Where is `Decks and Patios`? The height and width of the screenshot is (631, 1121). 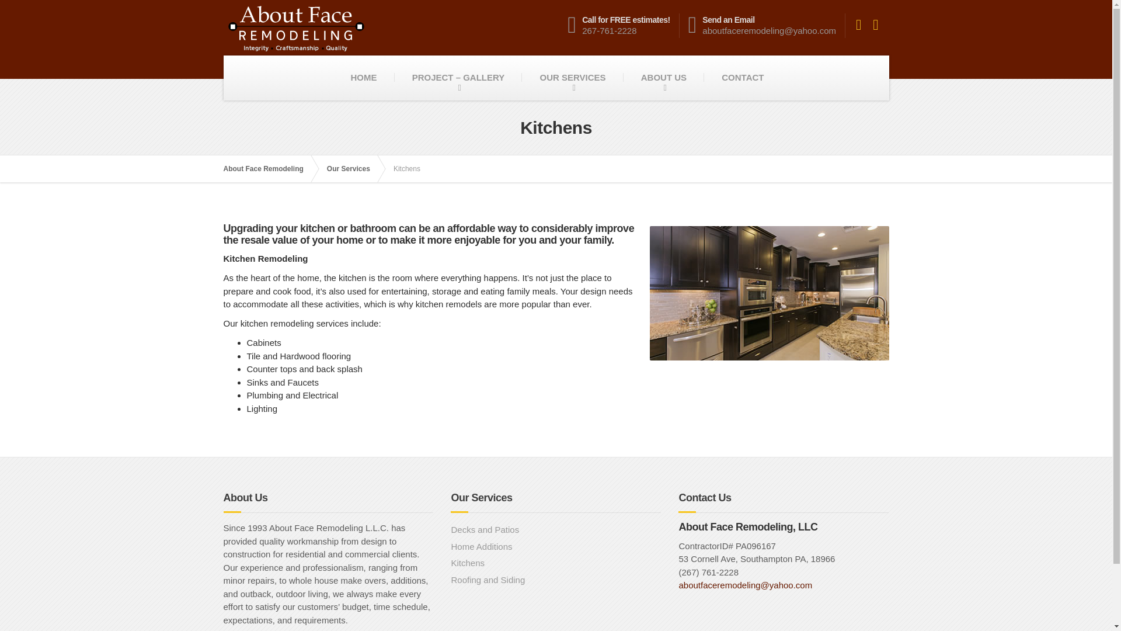
Decks and Patios is located at coordinates (269, 168).